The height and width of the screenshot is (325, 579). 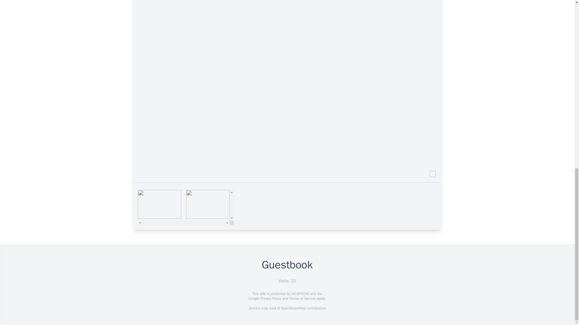 I want to click on Terms of Service, so click(x=302, y=299).